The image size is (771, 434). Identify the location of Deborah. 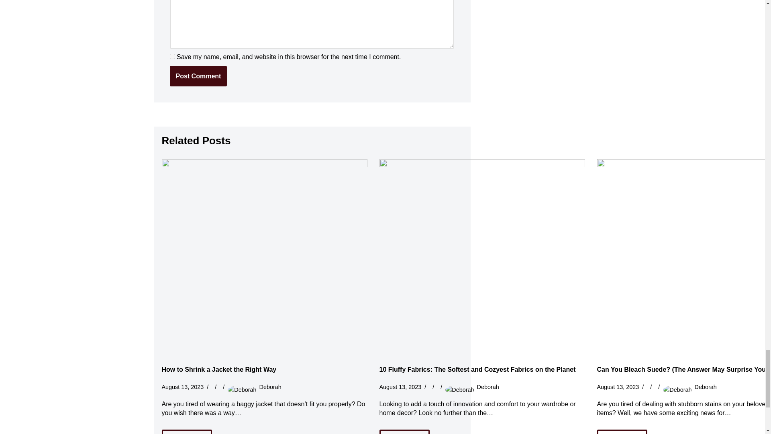
(706, 387).